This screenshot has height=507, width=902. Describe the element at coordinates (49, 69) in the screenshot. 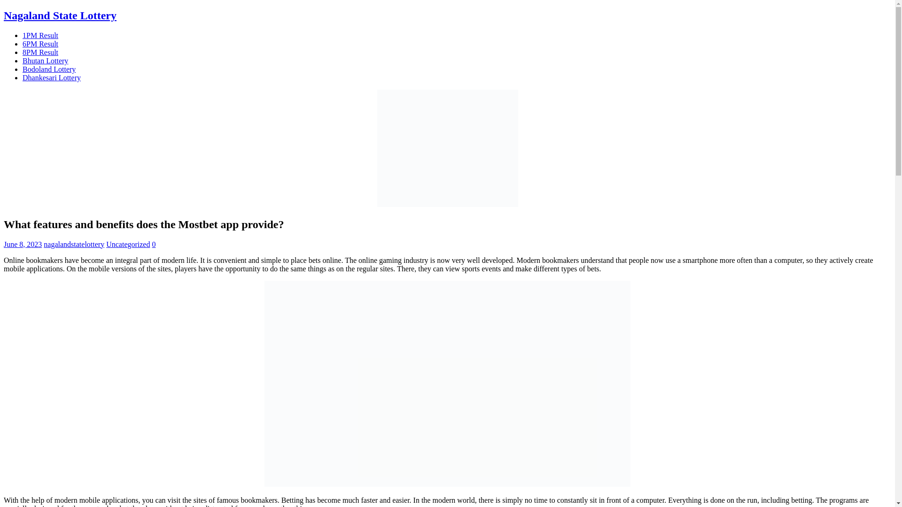

I see `Bodoland Lottery` at that location.